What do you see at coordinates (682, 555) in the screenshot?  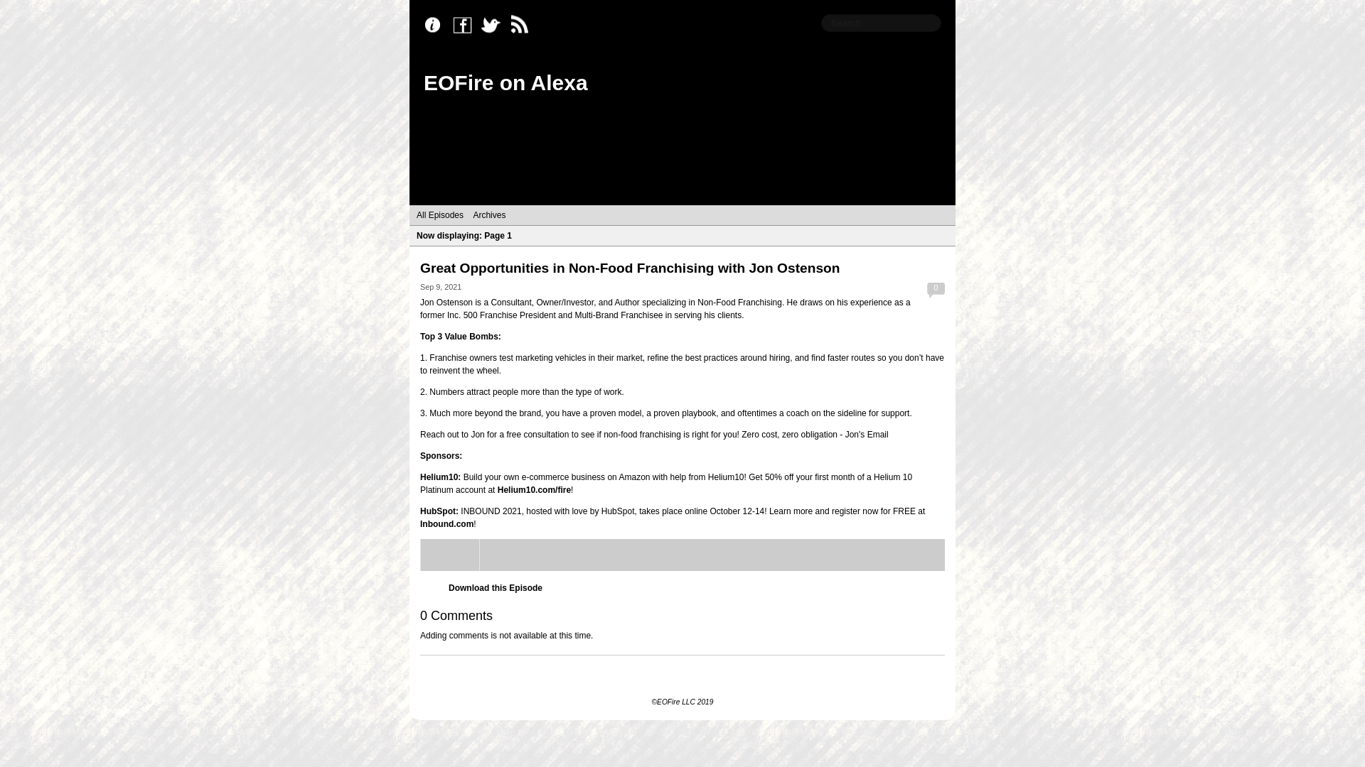 I see `Libsyn Player` at bounding box center [682, 555].